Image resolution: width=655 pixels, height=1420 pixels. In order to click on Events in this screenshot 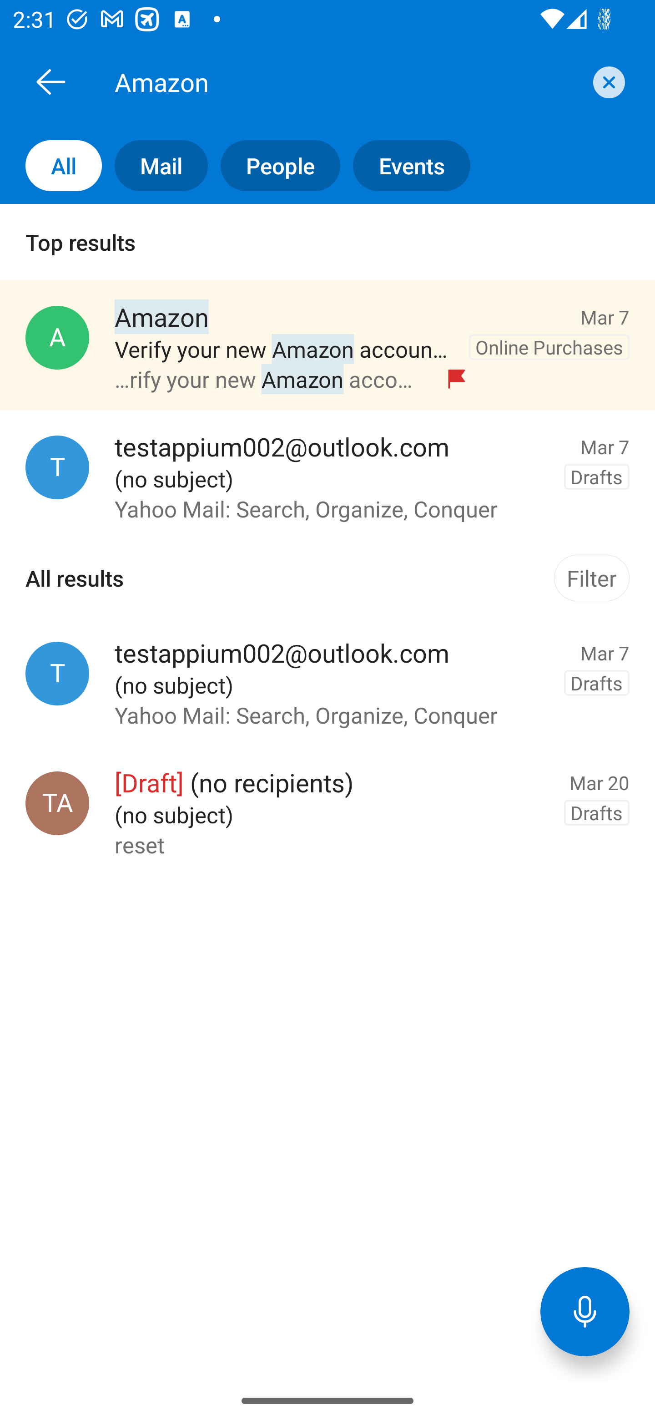, I will do `click(405, 166)`.